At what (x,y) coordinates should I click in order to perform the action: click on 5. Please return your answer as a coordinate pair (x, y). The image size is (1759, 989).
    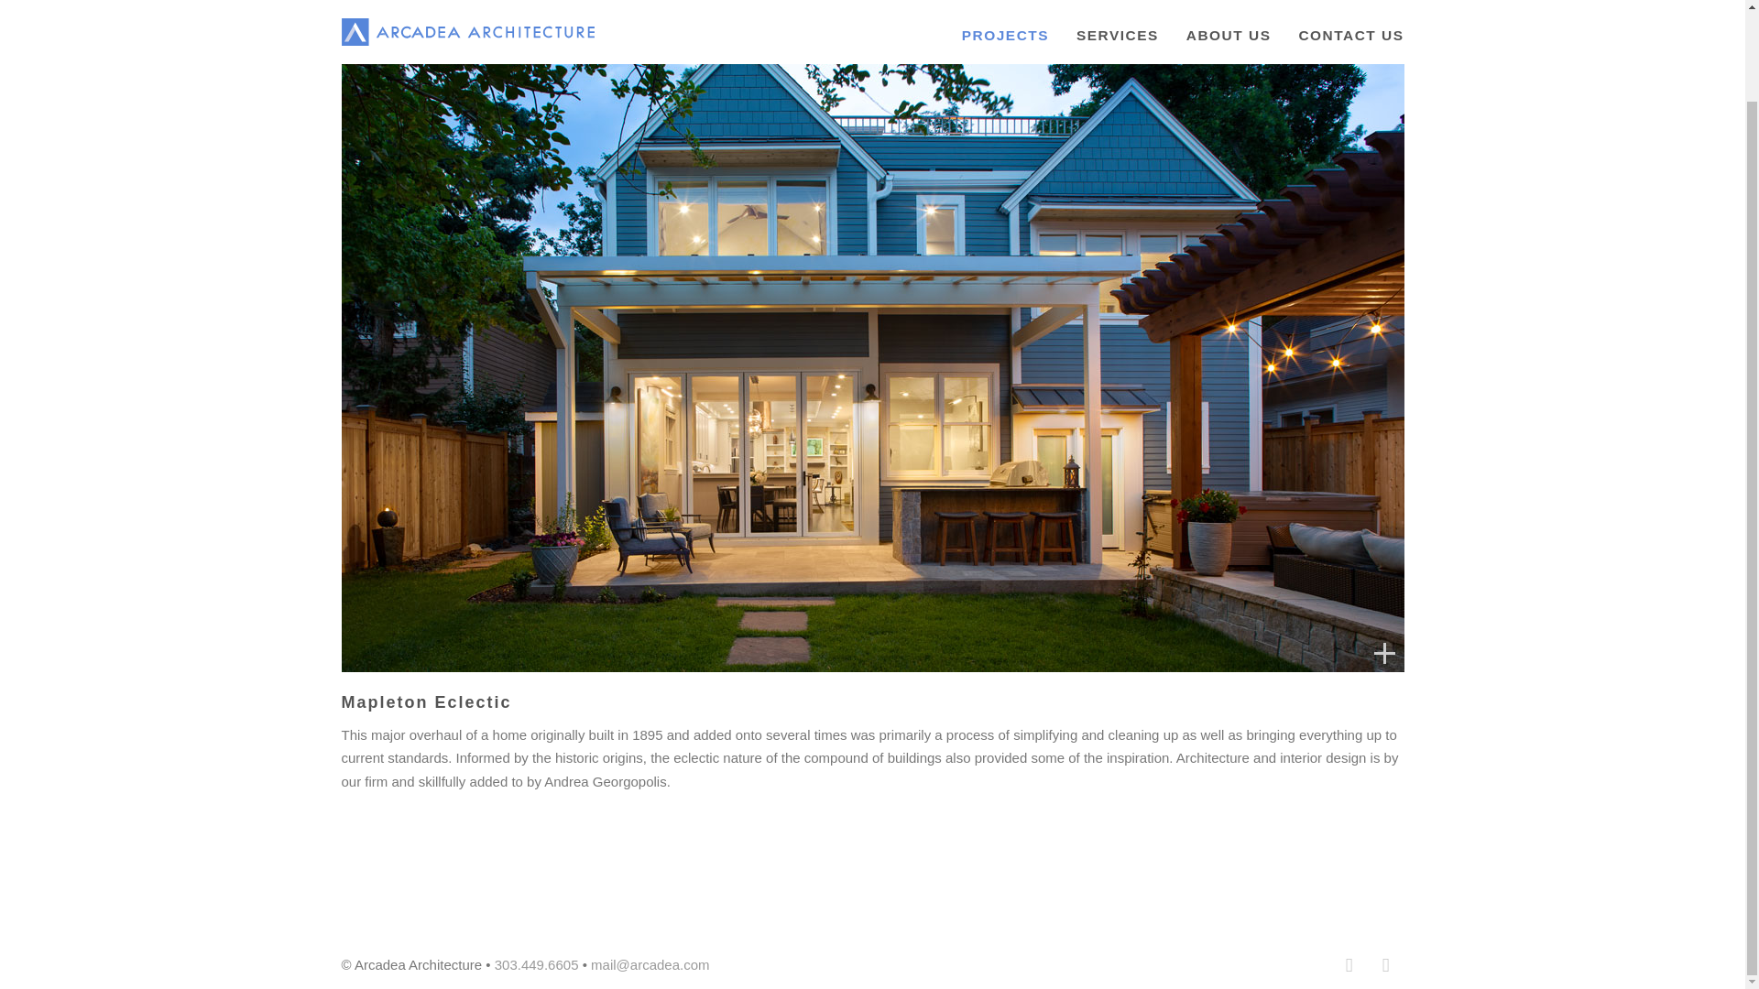
    Looking at the image, I should click on (831, 643).